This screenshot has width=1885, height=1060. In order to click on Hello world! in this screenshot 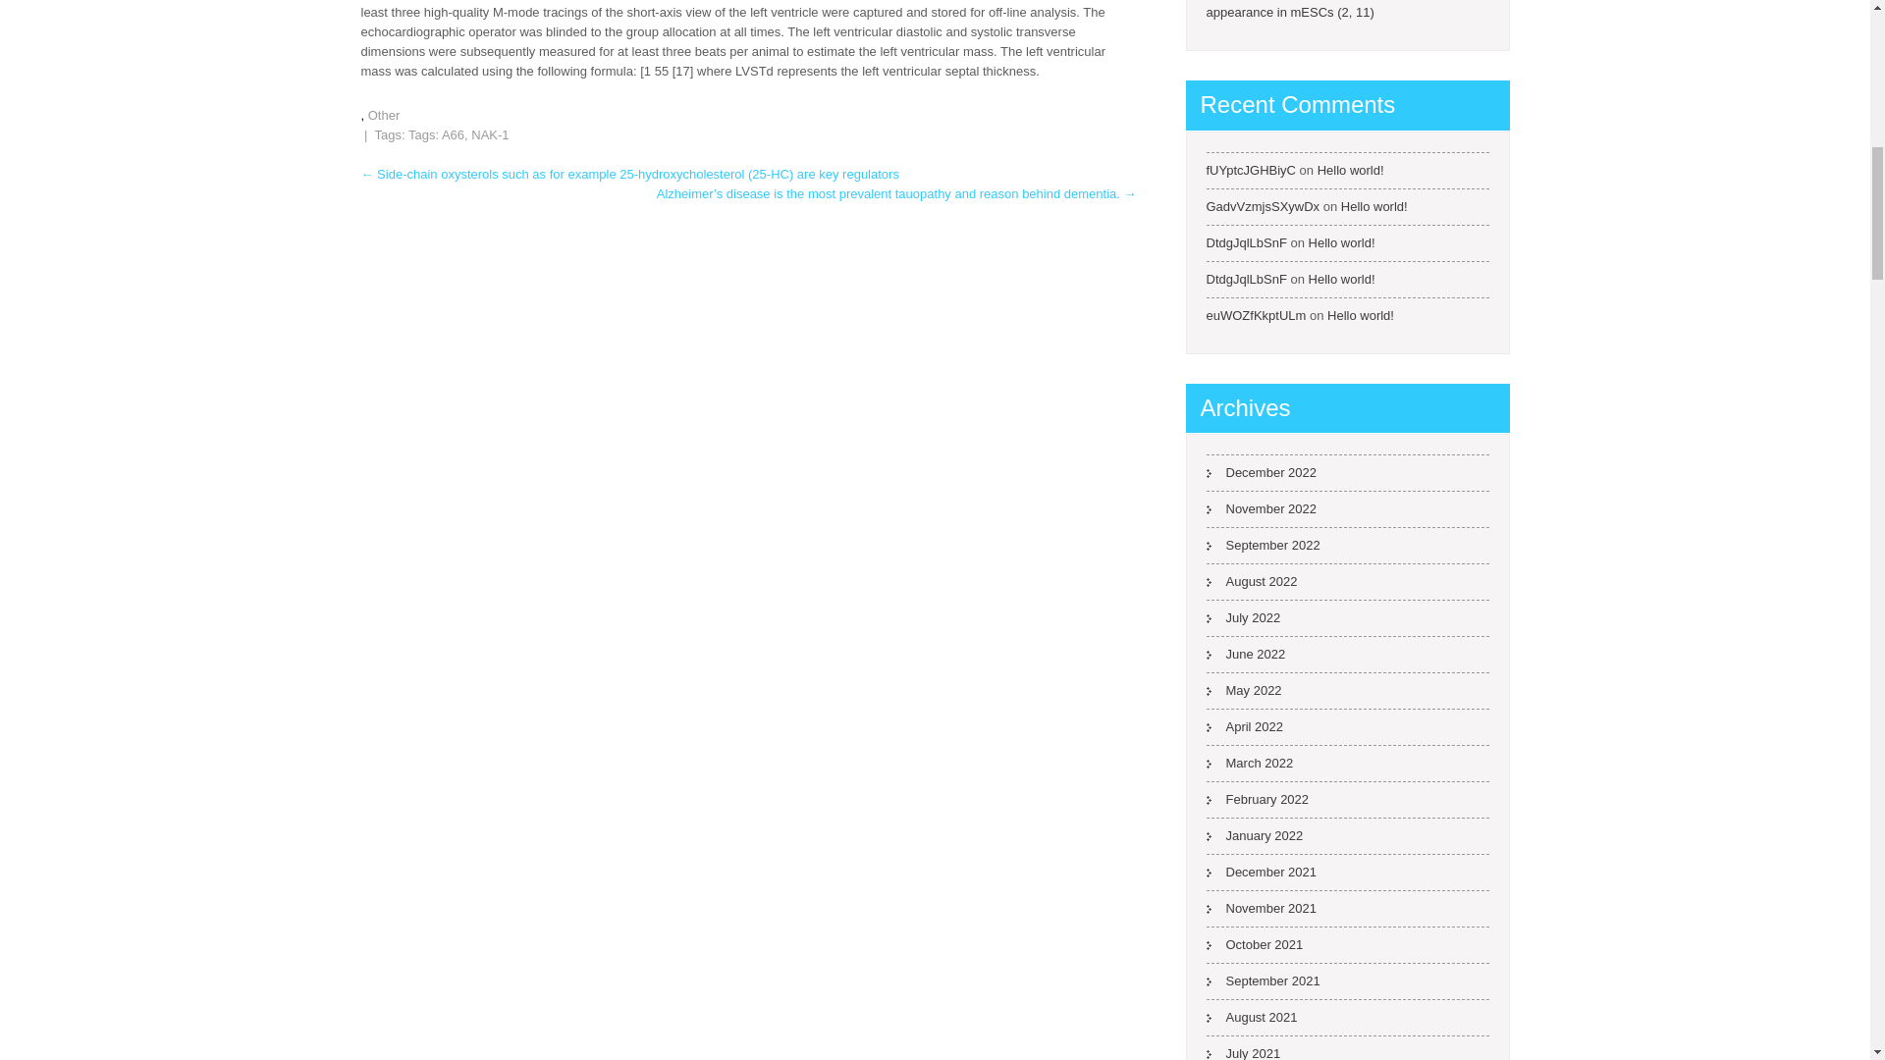, I will do `click(1351, 171)`.